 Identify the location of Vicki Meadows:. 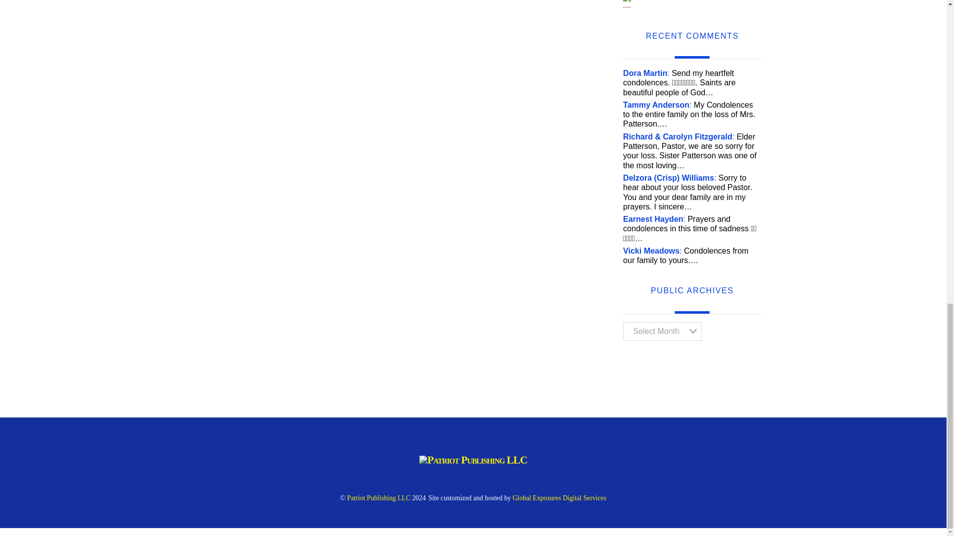
(652, 251).